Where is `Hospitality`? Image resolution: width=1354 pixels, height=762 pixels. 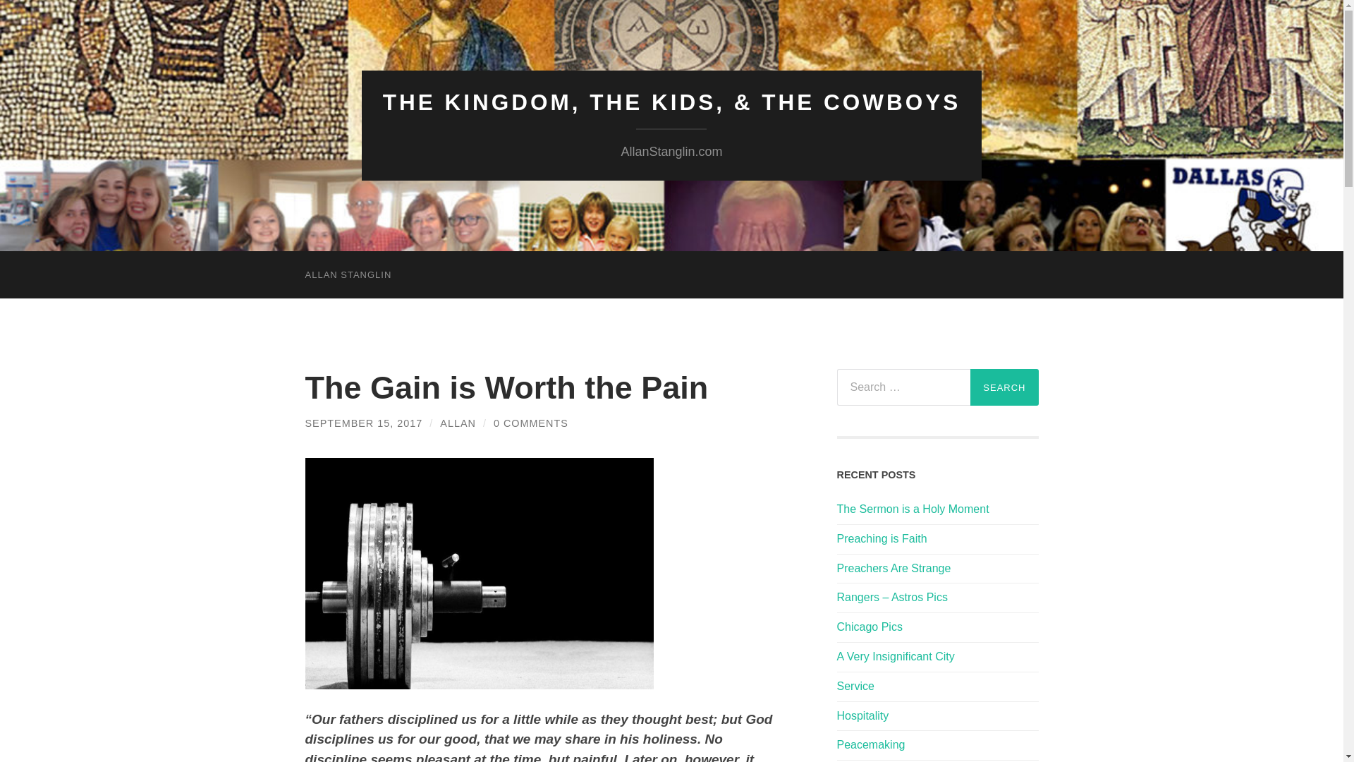
Hospitality is located at coordinates (937, 717).